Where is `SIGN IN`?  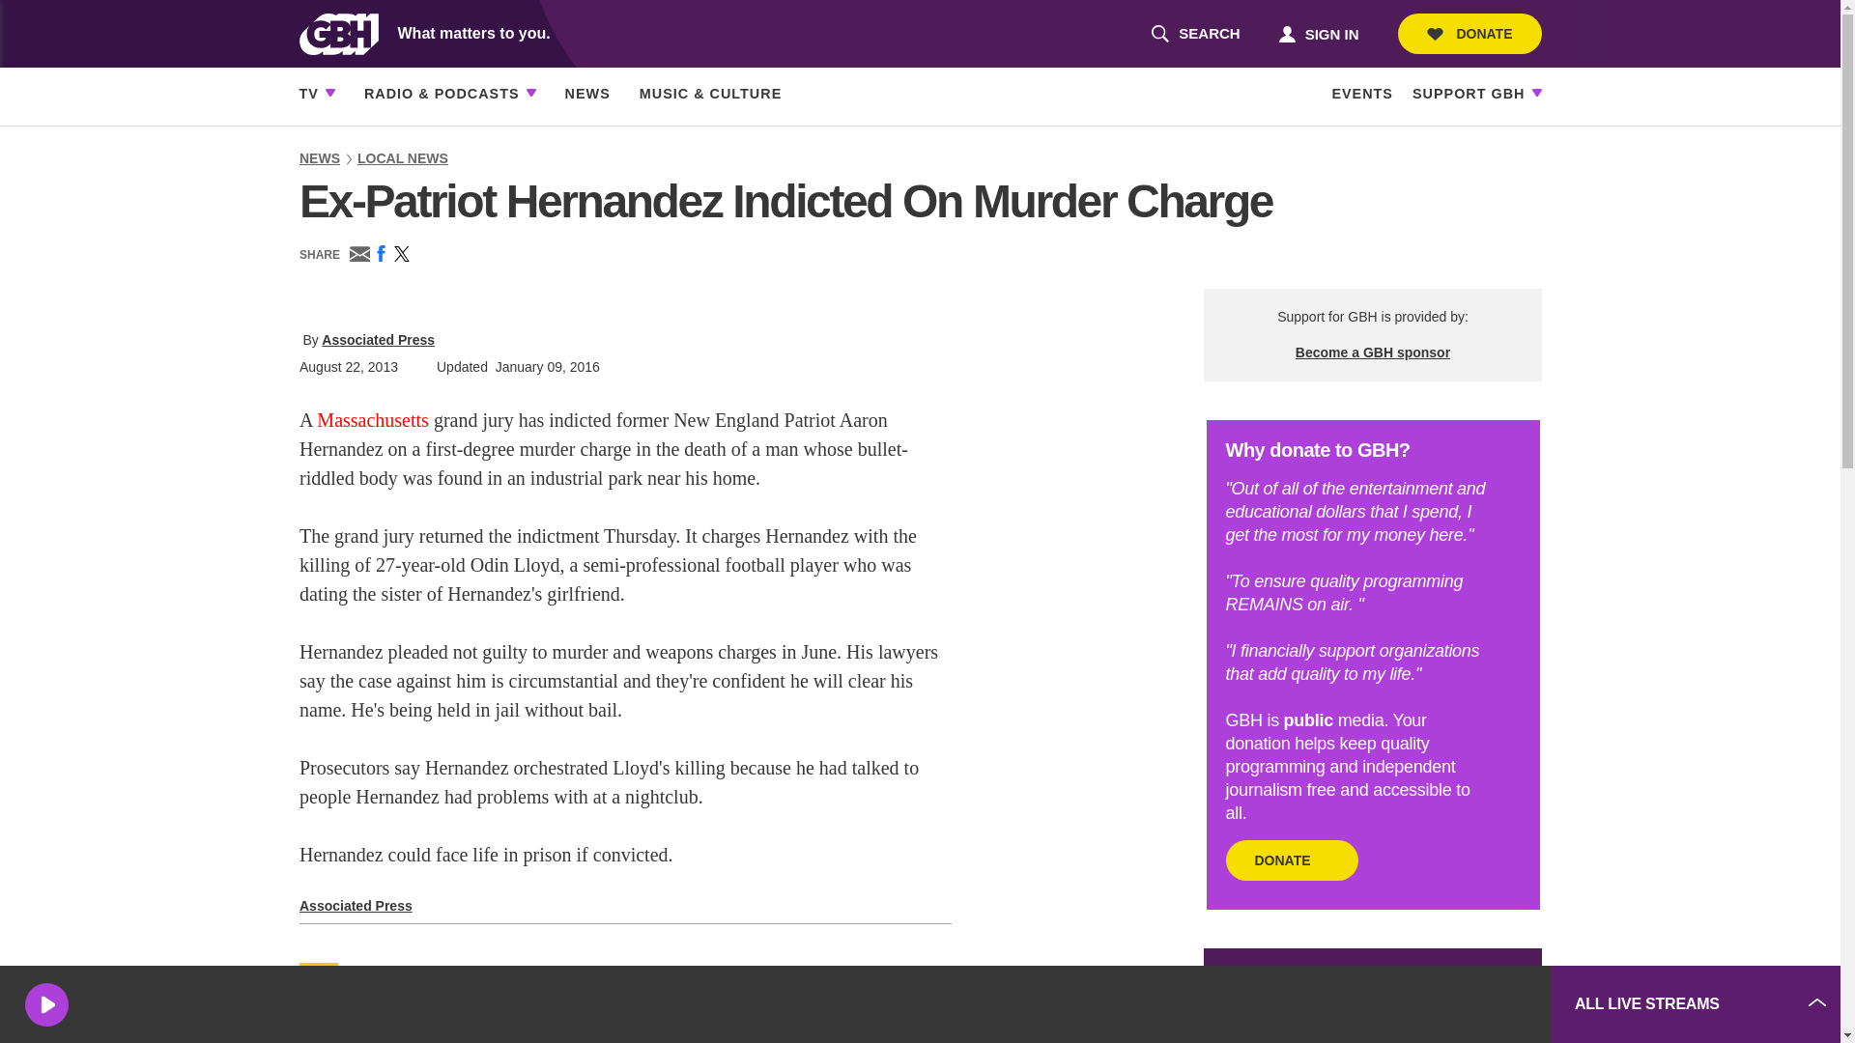 SIGN IN is located at coordinates (1470, 34).